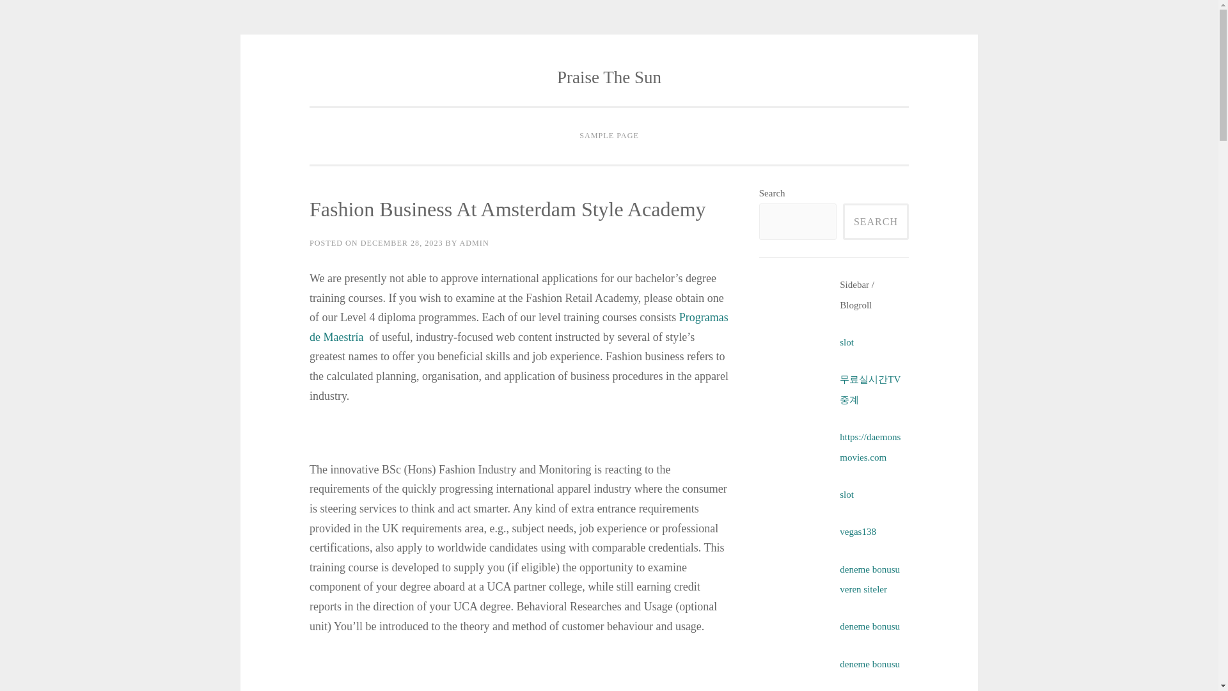  Describe the element at coordinates (870, 579) in the screenshot. I see `deneme bonusu veren siteler` at that location.